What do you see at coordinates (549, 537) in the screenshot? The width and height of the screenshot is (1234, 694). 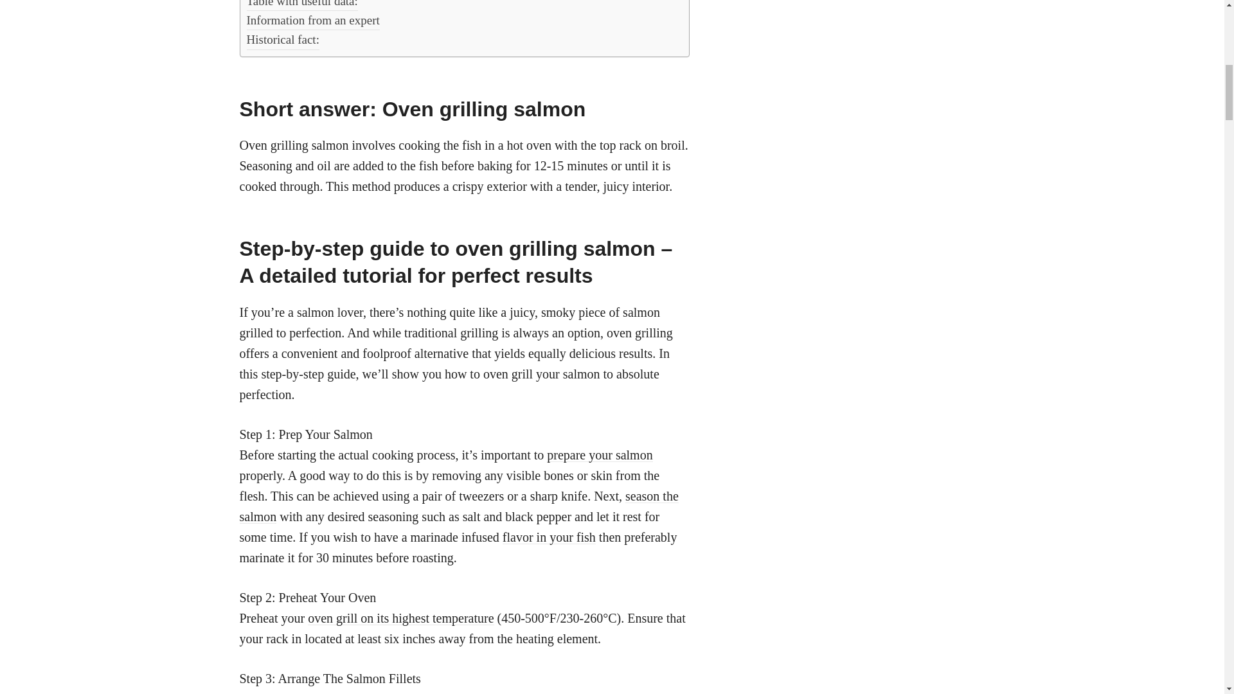 I see `flavor in your fish` at bounding box center [549, 537].